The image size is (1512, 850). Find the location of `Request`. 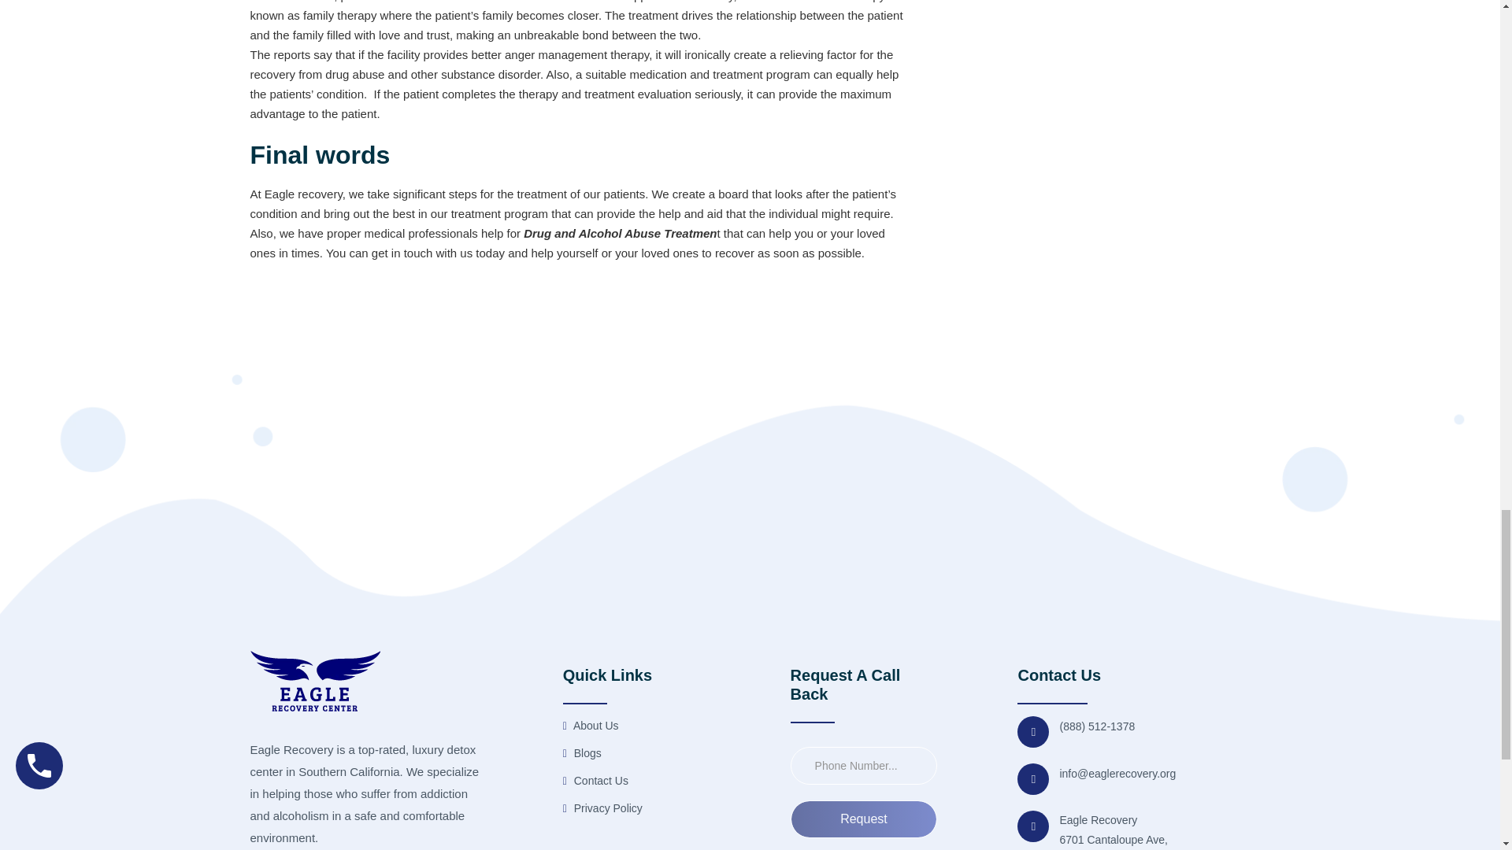

Request is located at coordinates (864, 819).